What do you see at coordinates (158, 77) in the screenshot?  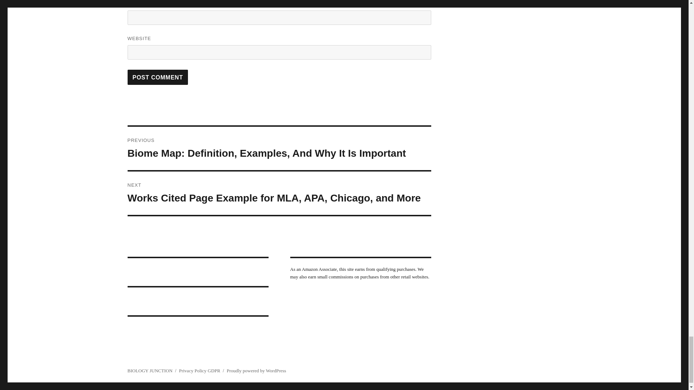 I see `Post Comment` at bounding box center [158, 77].